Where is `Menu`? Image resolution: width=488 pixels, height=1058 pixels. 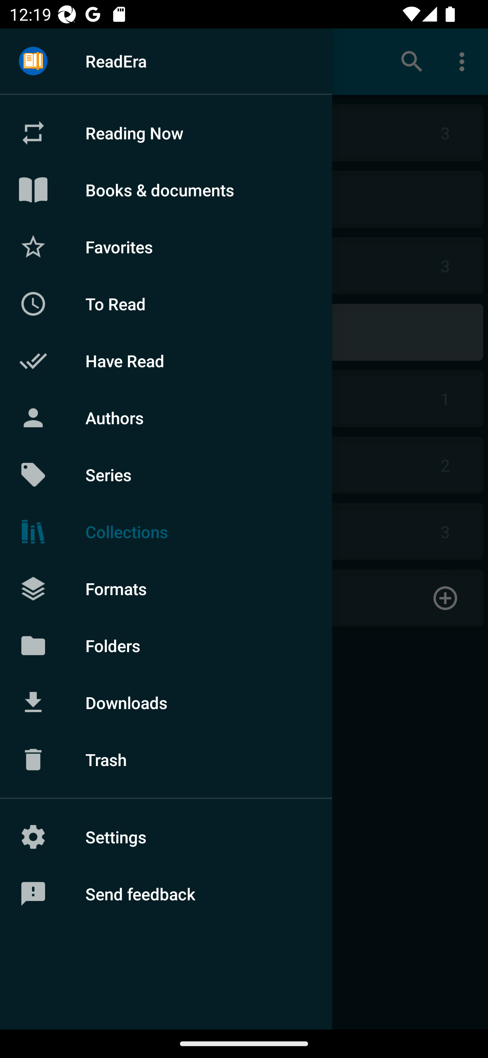
Menu is located at coordinates (33, 62).